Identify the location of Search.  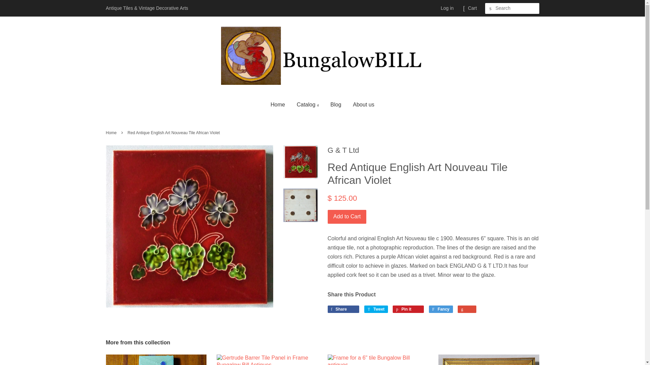
(490, 8).